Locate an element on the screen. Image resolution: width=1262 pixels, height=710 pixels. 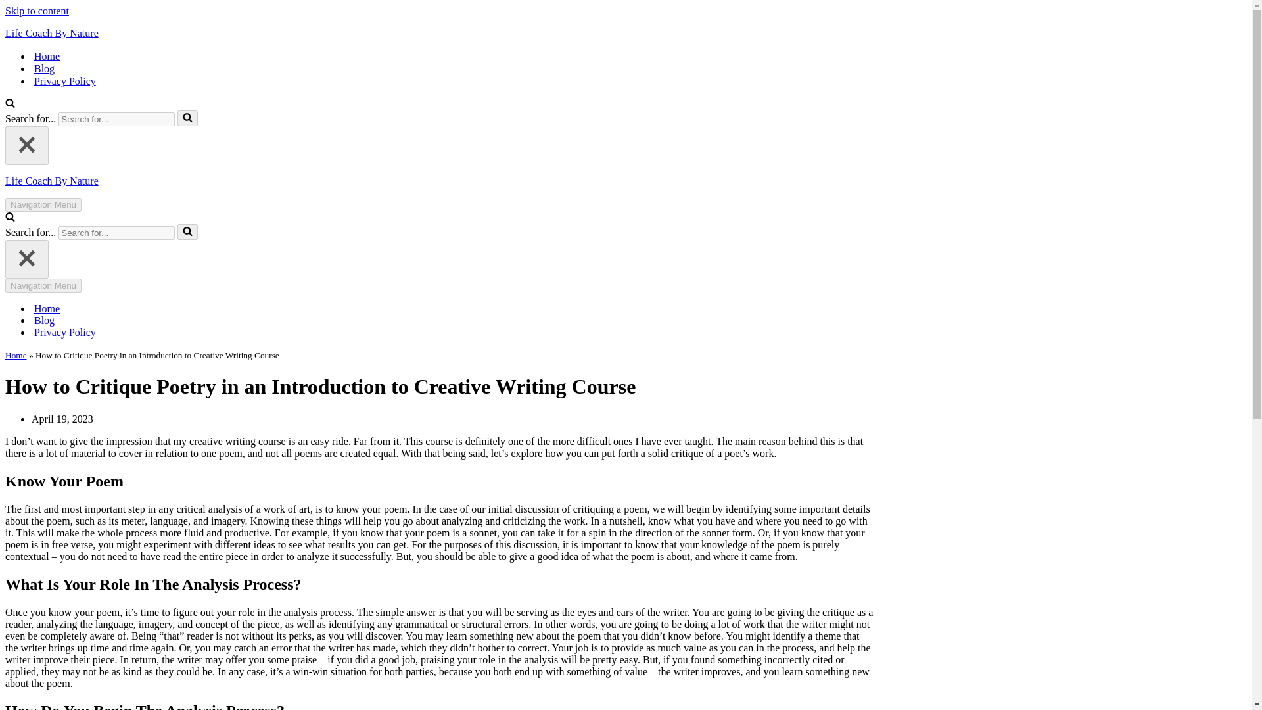
Navigation Menu is located at coordinates (43, 204).